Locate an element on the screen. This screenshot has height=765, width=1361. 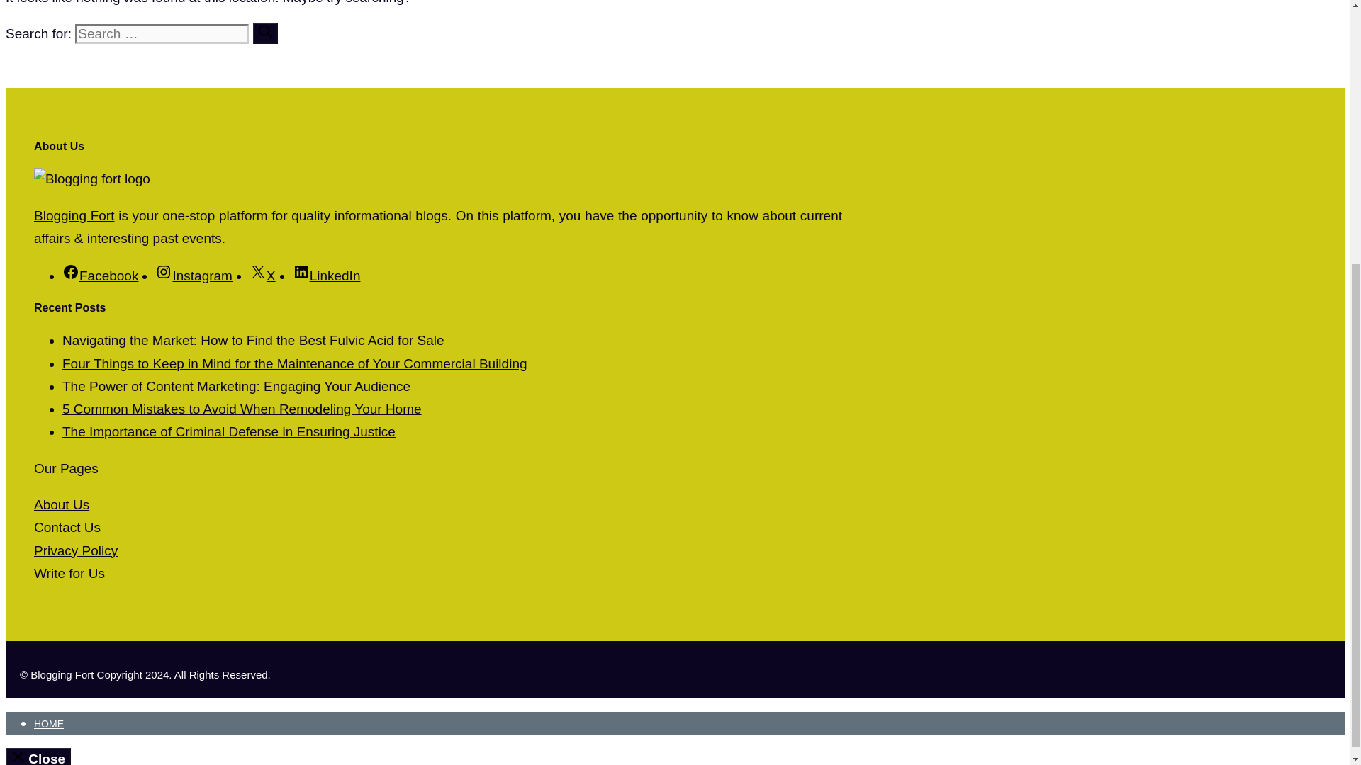
Write for Us is located at coordinates (69, 573).